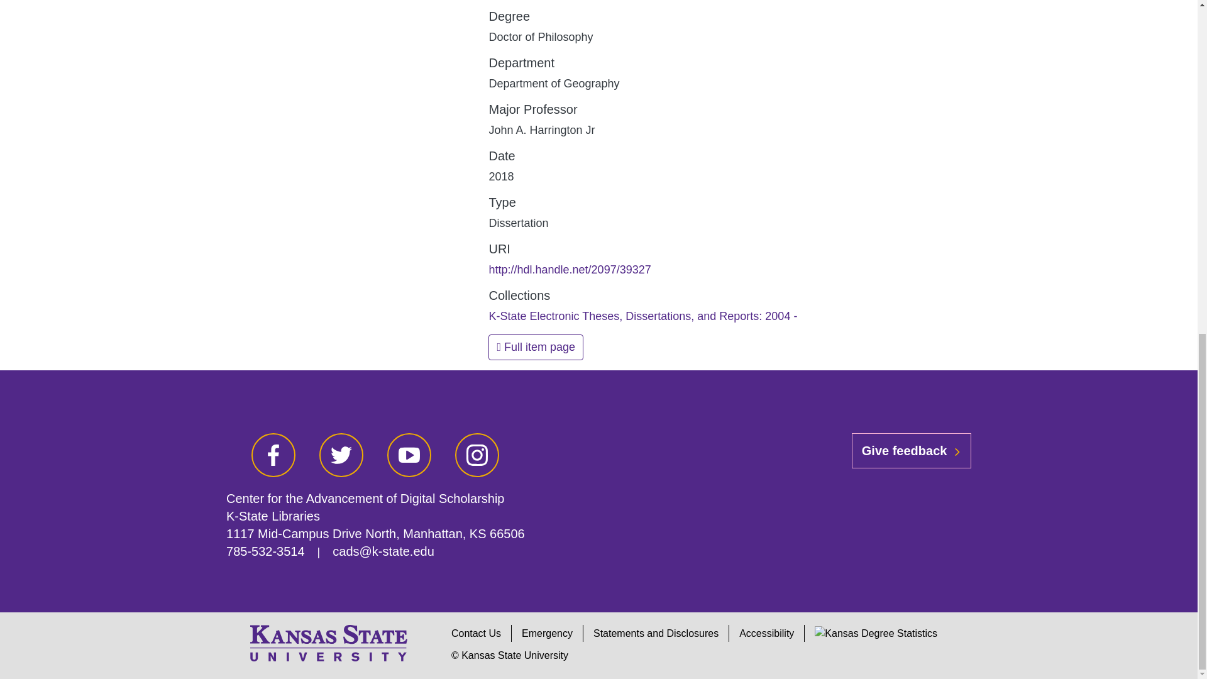 The width and height of the screenshot is (1207, 679). I want to click on chevron, so click(957, 451).